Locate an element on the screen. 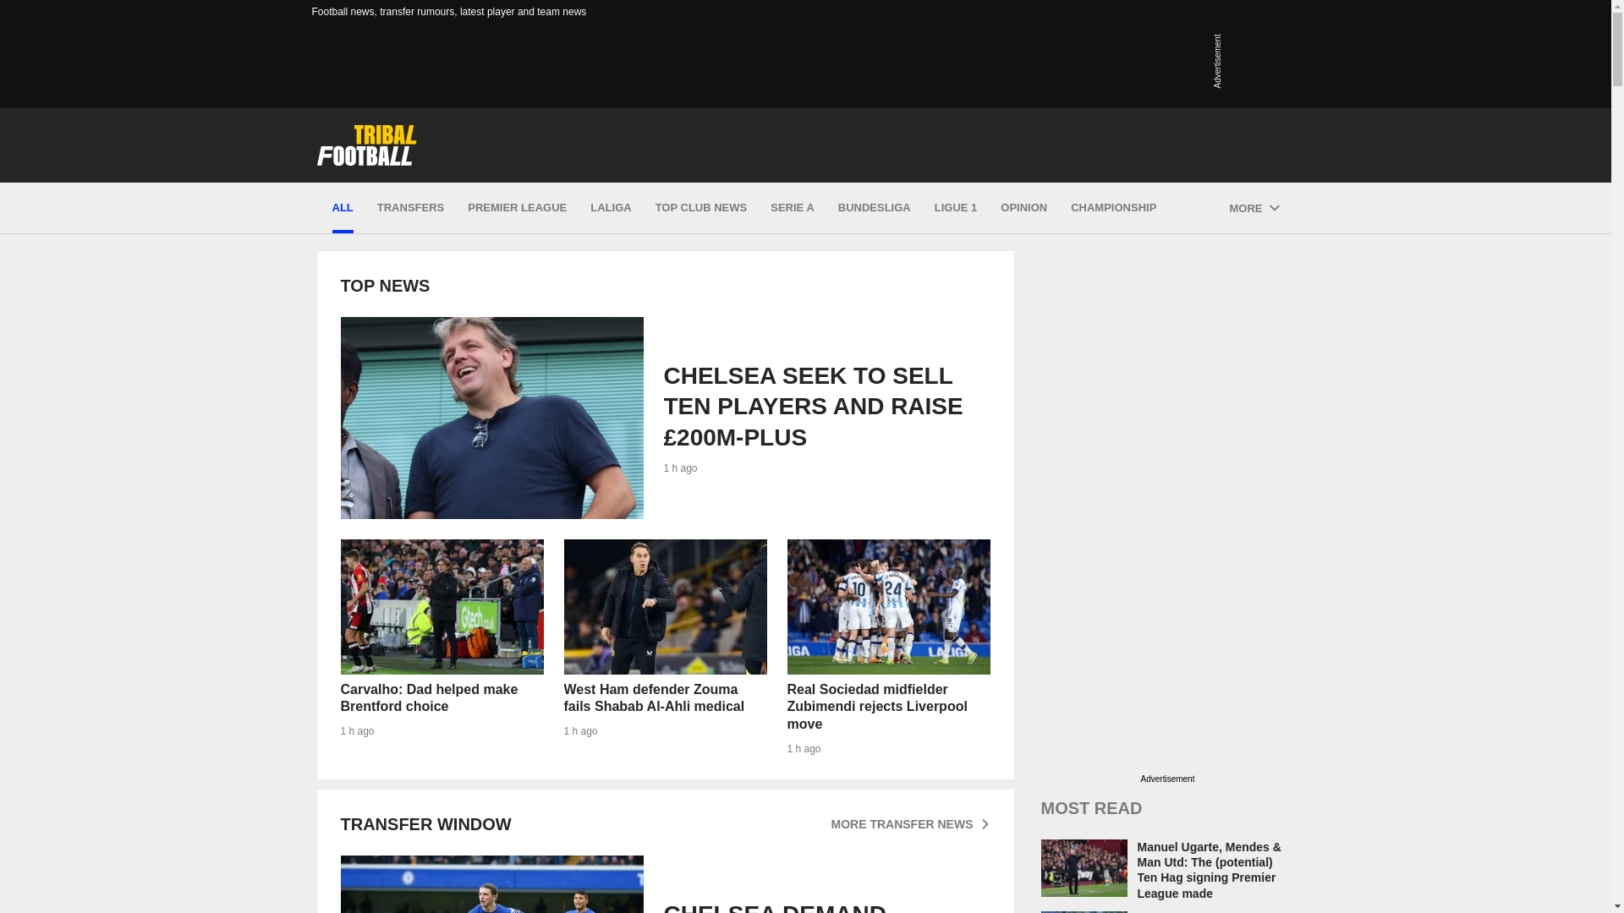 The height and width of the screenshot is (913, 1624). Real Sociedad midfielder Zubimendi rejects Liverpool move is located at coordinates (701, 208).